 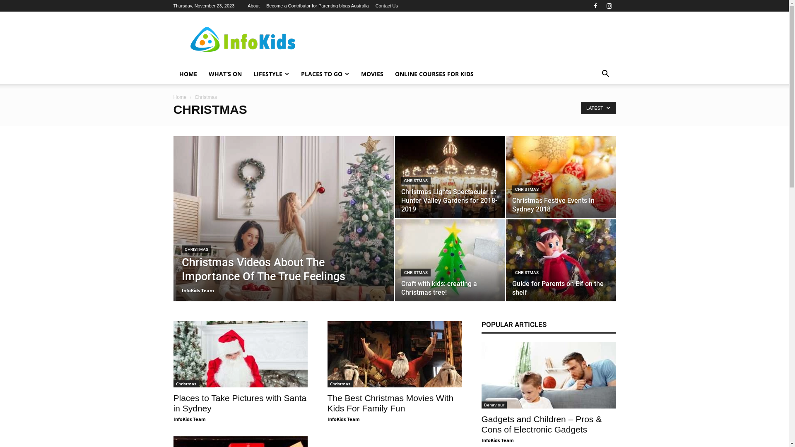 What do you see at coordinates (593, 107) in the screenshot?
I see `Search` at bounding box center [593, 107].